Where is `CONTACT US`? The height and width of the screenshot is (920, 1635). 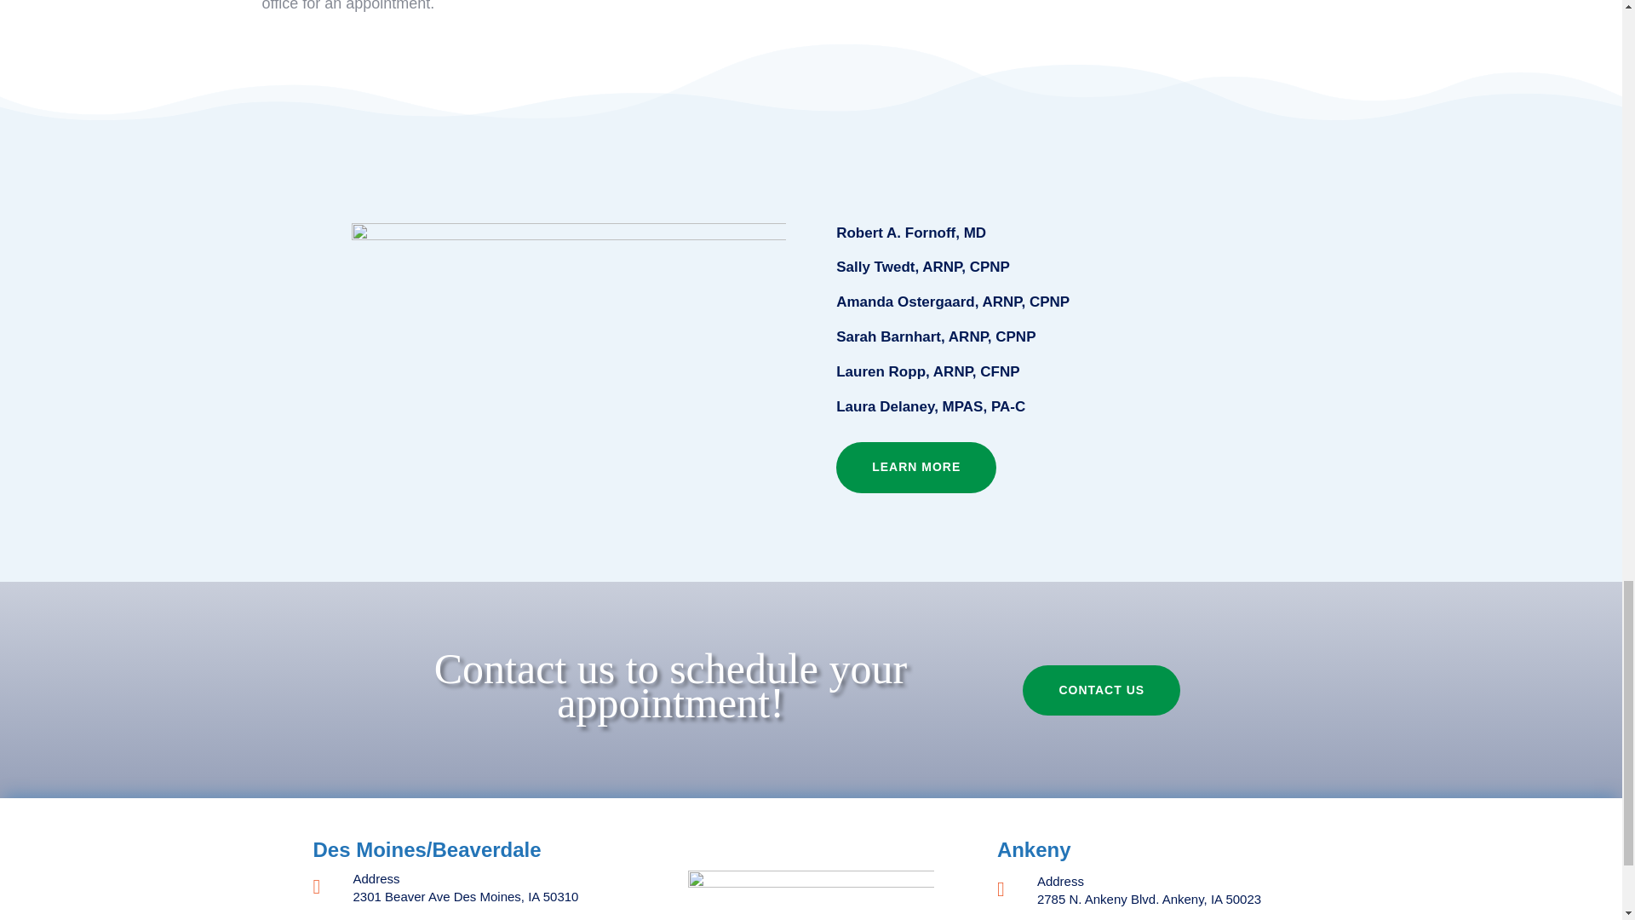
CONTACT US is located at coordinates (1102, 690).